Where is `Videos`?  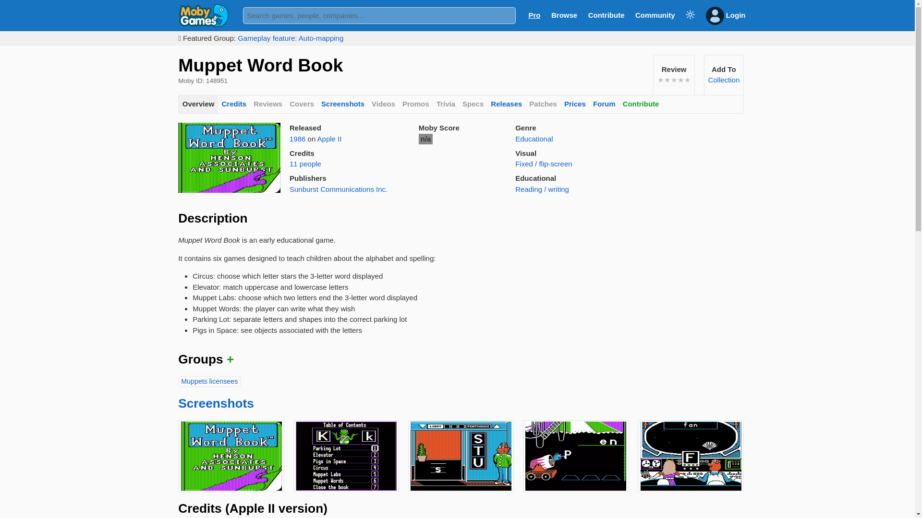
Videos is located at coordinates (383, 105).